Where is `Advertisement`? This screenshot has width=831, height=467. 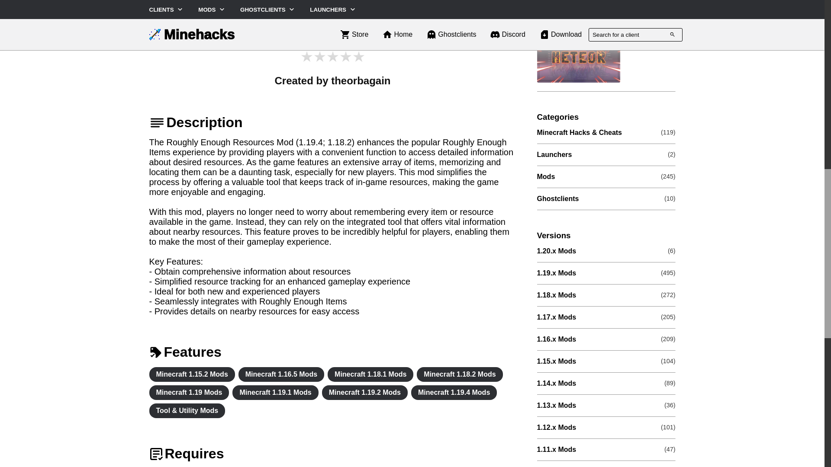 Advertisement is located at coordinates (332, 24).